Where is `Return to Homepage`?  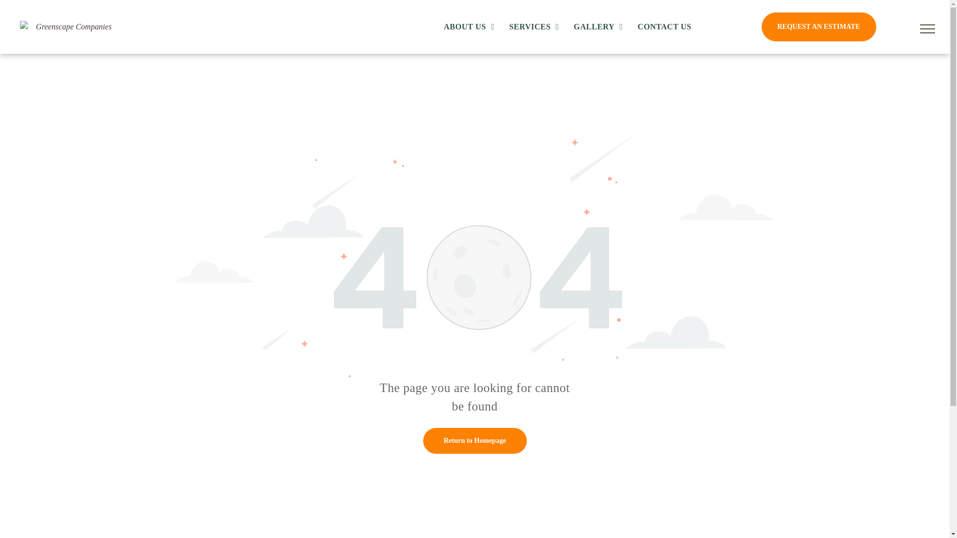 Return to Homepage is located at coordinates (475, 440).